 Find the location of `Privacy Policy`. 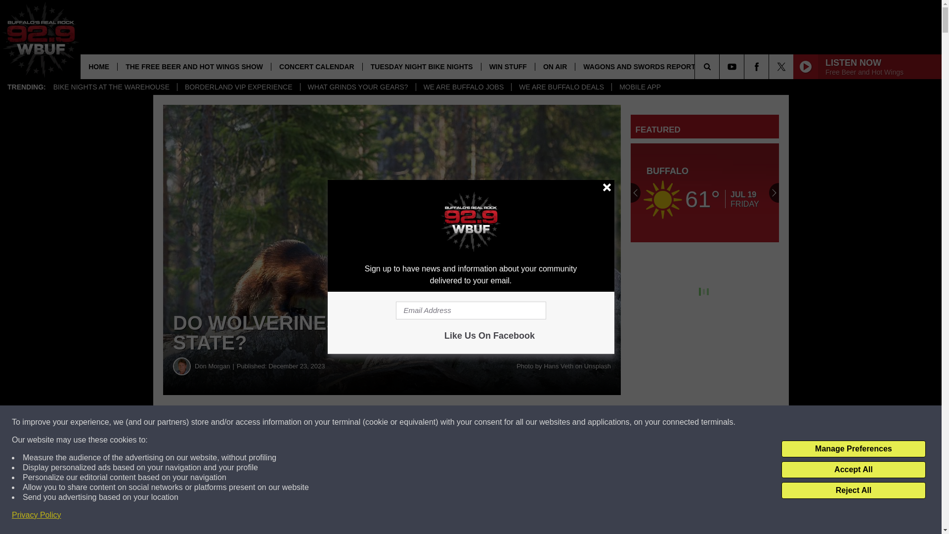

Privacy Policy is located at coordinates (37, 515).